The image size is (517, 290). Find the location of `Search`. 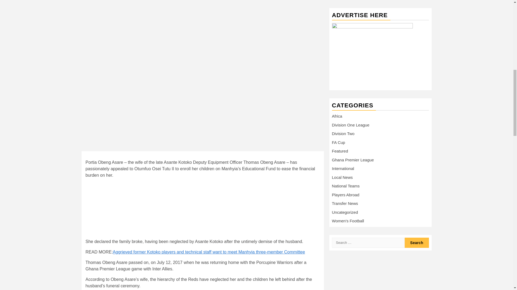

Search is located at coordinates (416, 143).